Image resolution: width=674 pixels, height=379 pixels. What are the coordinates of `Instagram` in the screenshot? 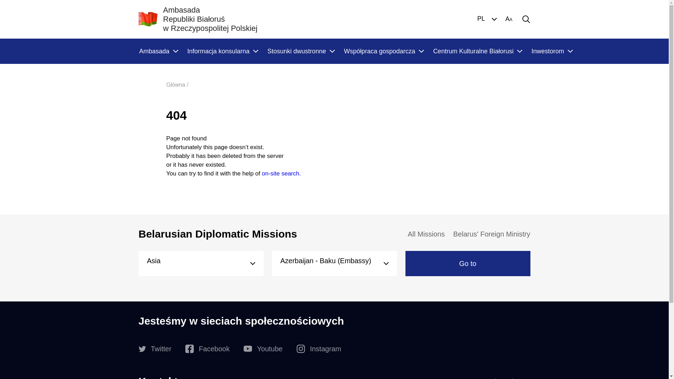 It's located at (319, 349).